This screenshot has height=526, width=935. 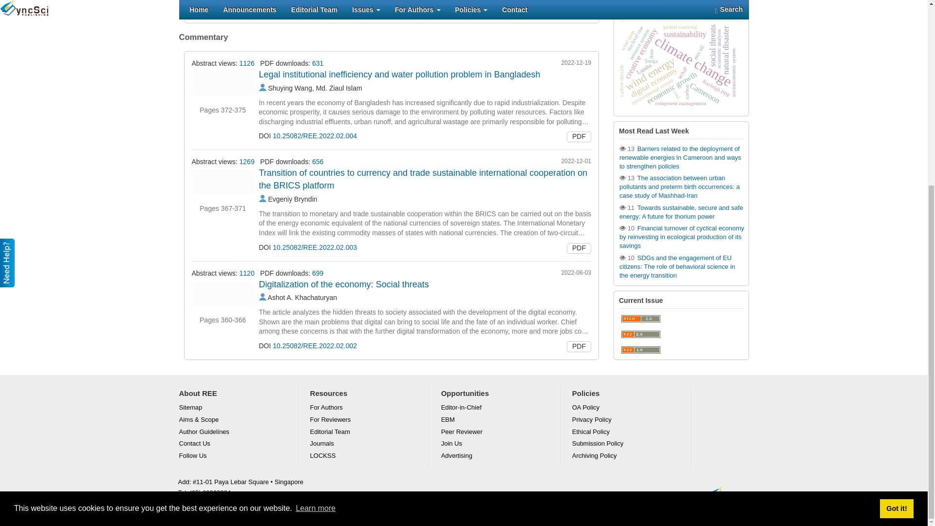 What do you see at coordinates (191, 407) in the screenshot?
I see `View 'Journal Sitemap'` at bounding box center [191, 407].